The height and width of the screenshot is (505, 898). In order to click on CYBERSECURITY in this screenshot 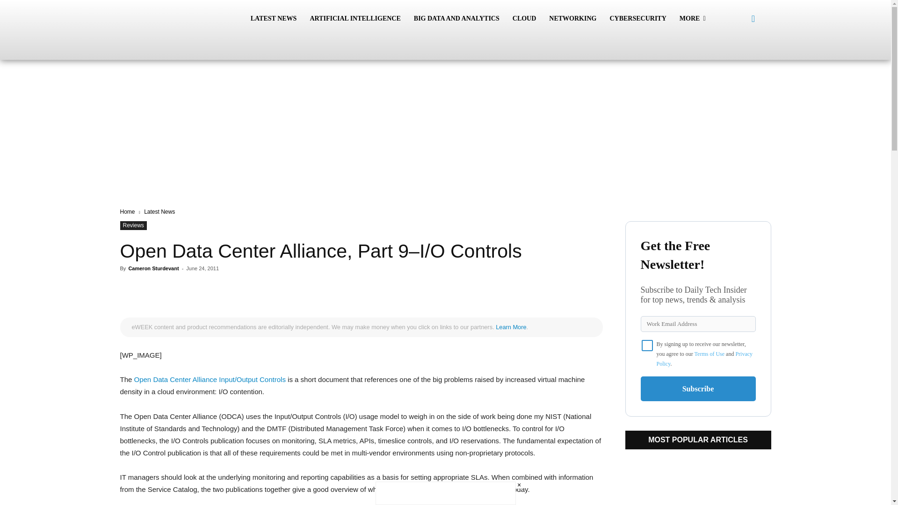, I will do `click(637, 19)`.